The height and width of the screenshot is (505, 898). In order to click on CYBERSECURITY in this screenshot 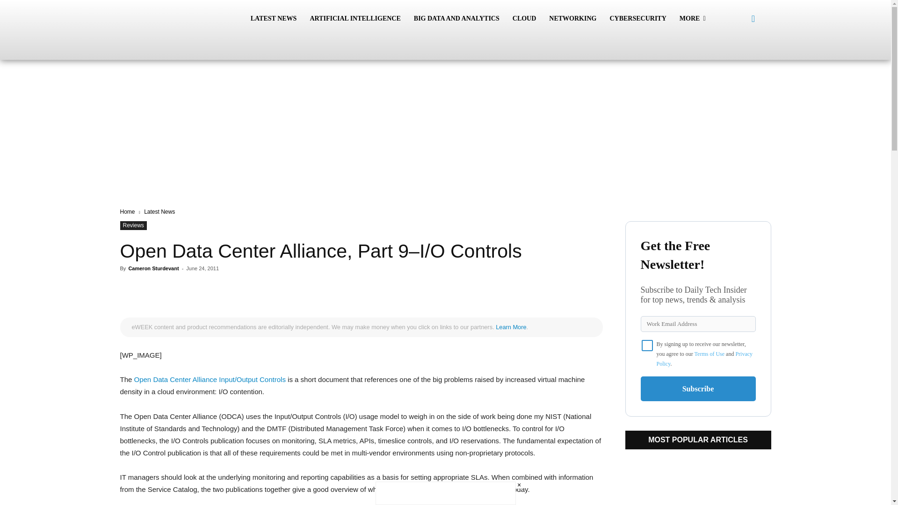, I will do `click(637, 19)`.